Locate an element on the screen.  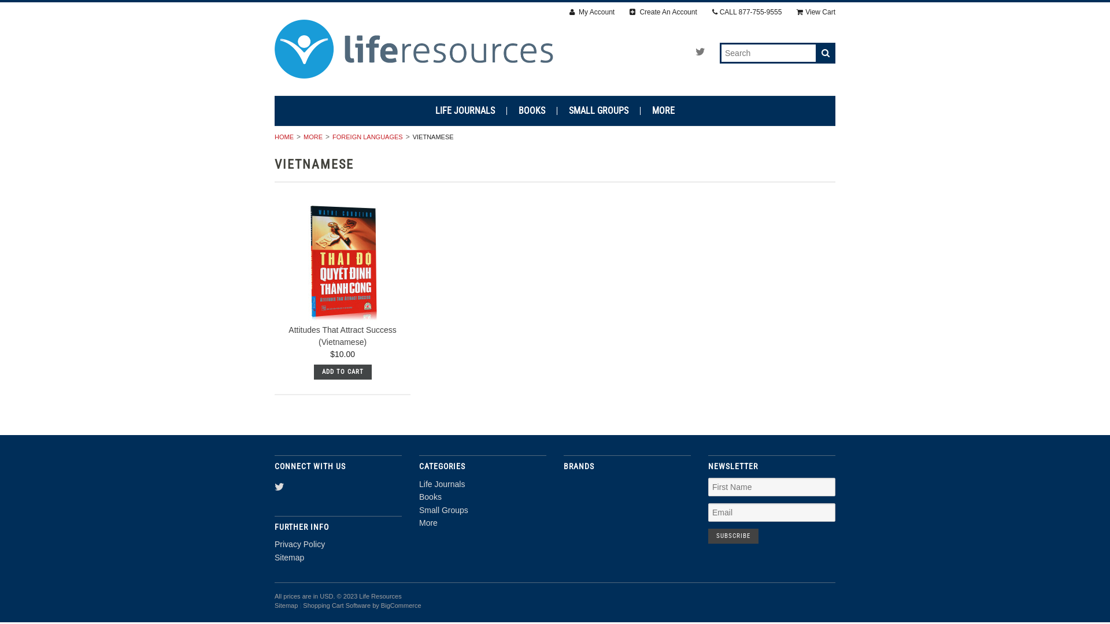
MORE is located at coordinates (664, 111).